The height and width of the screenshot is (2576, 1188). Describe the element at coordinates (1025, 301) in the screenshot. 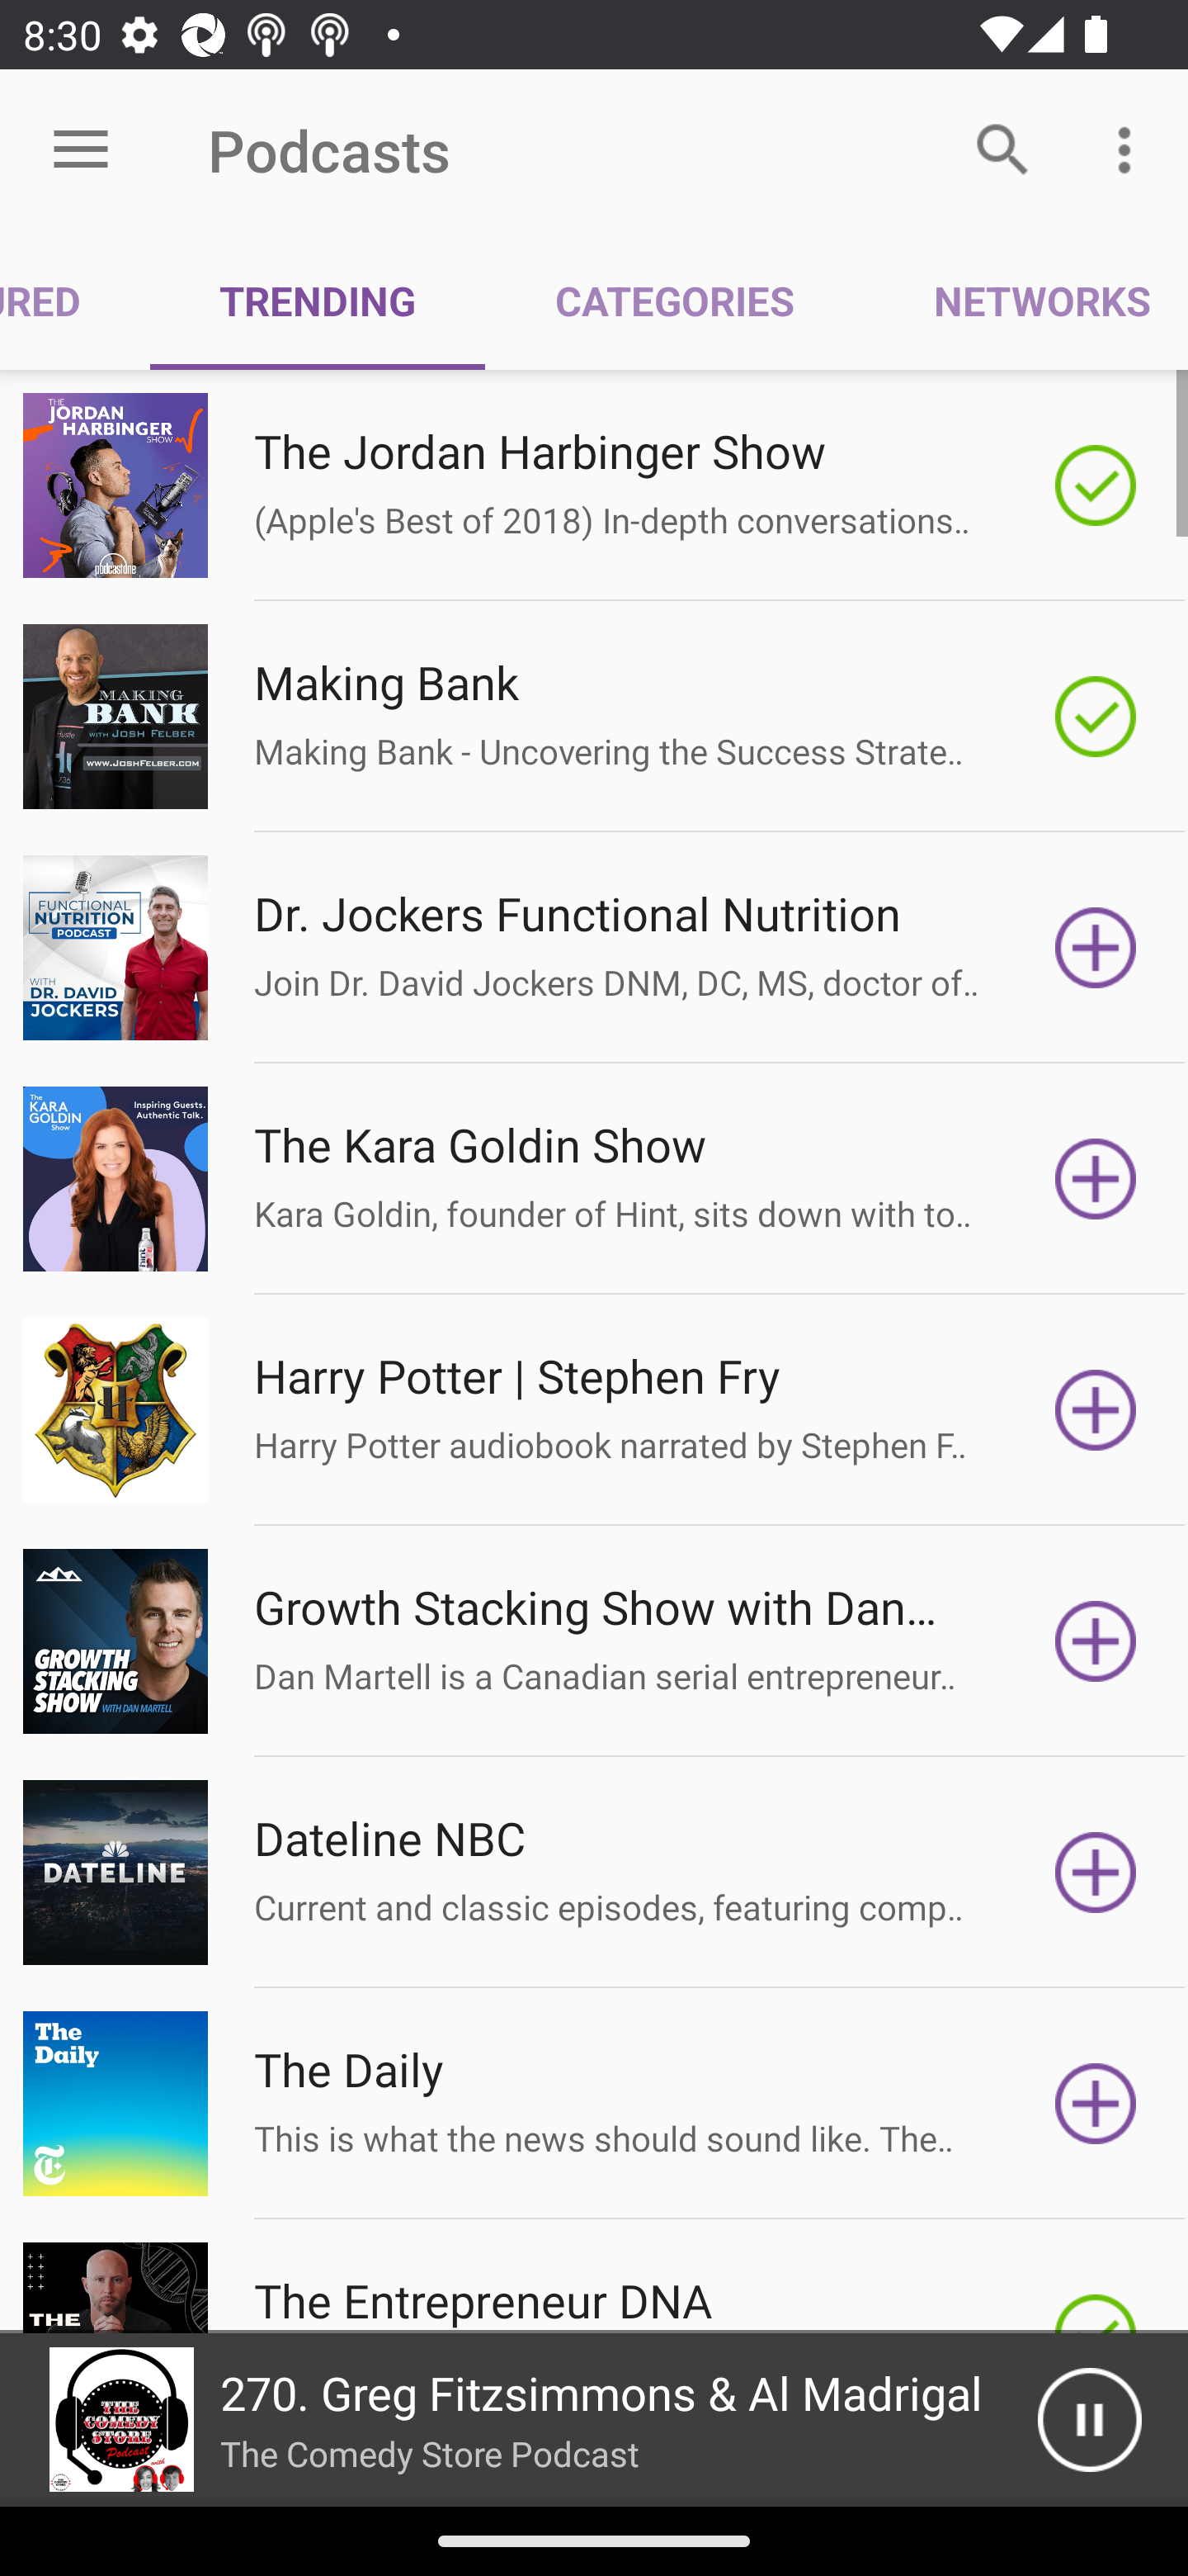

I see `NETWORKS` at that location.